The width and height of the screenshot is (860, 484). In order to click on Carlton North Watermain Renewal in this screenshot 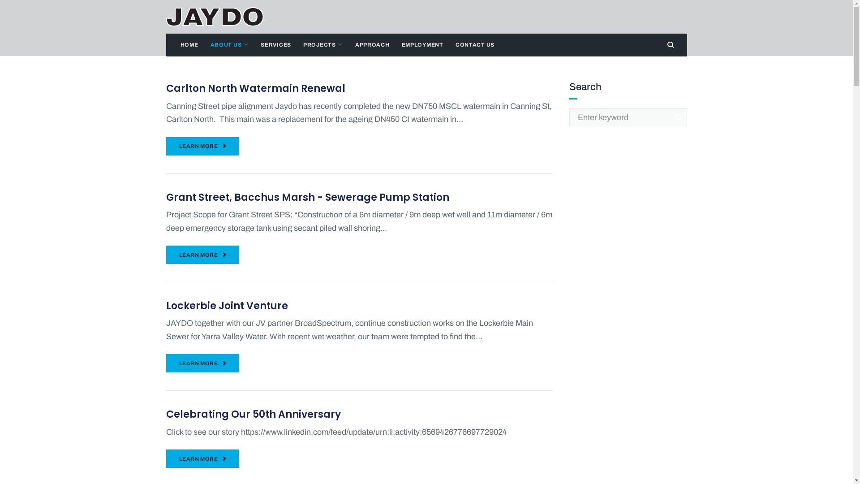, I will do `click(256, 89)`.